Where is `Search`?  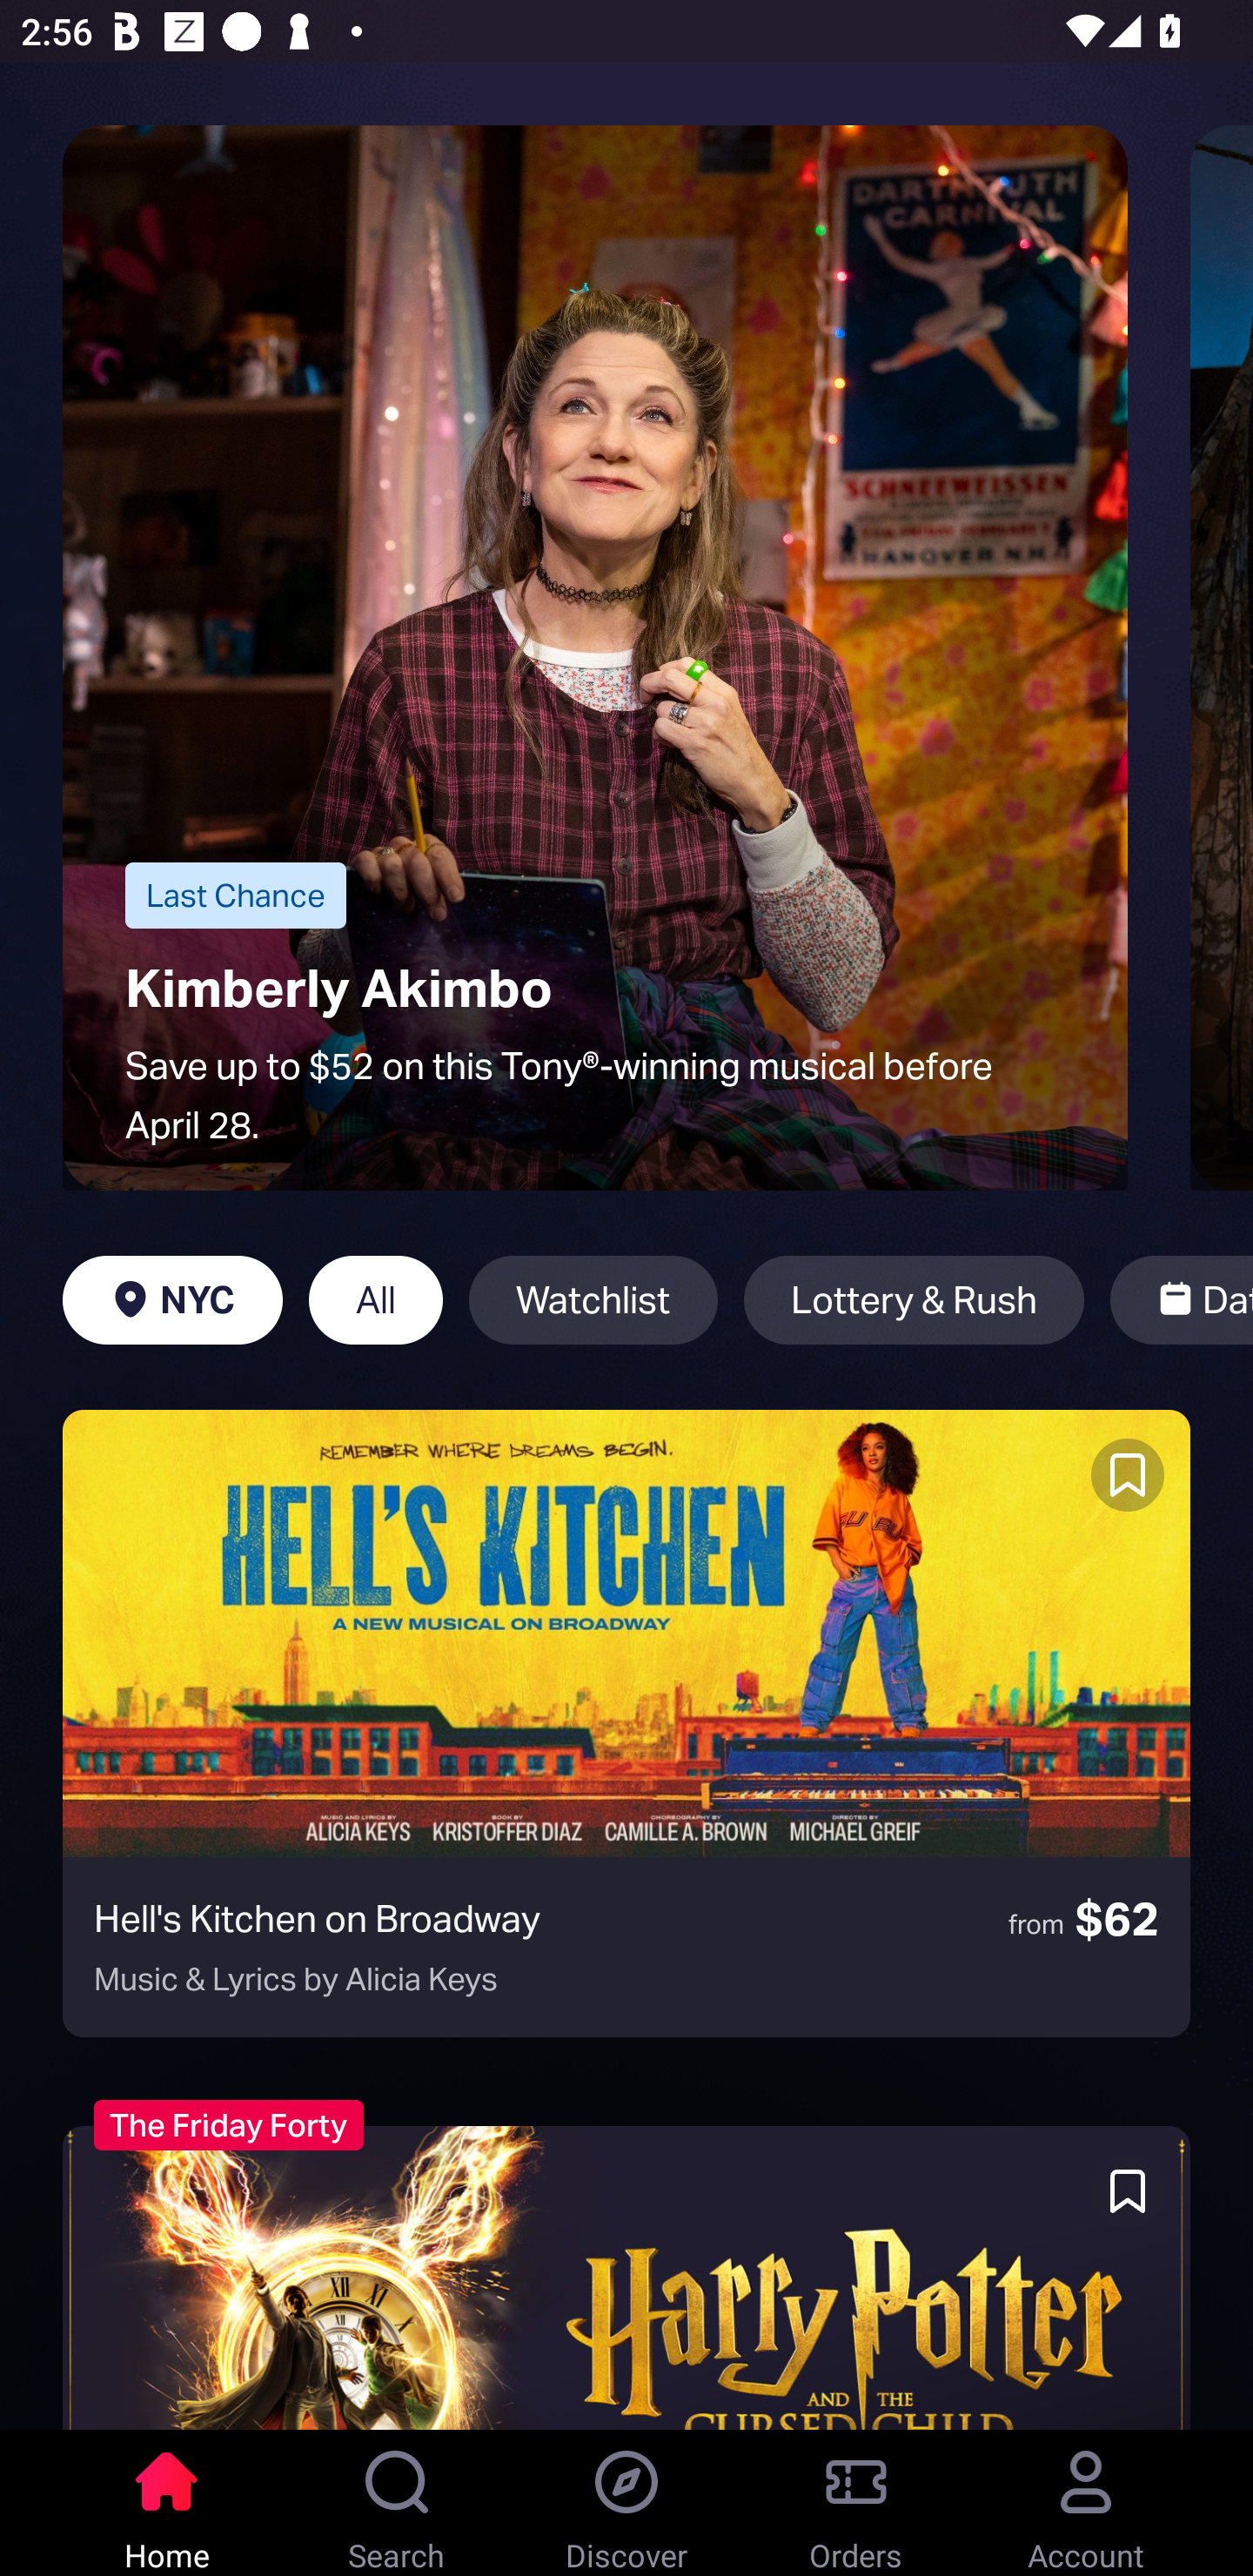
Search is located at coordinates (397, 2503).